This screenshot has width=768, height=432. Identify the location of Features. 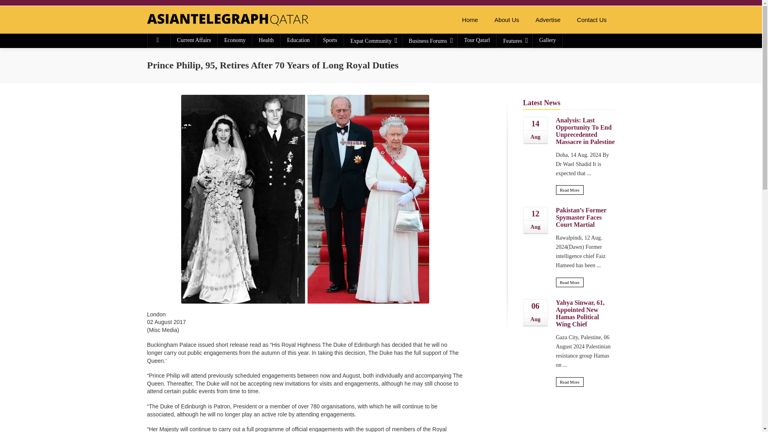
(514, 41).